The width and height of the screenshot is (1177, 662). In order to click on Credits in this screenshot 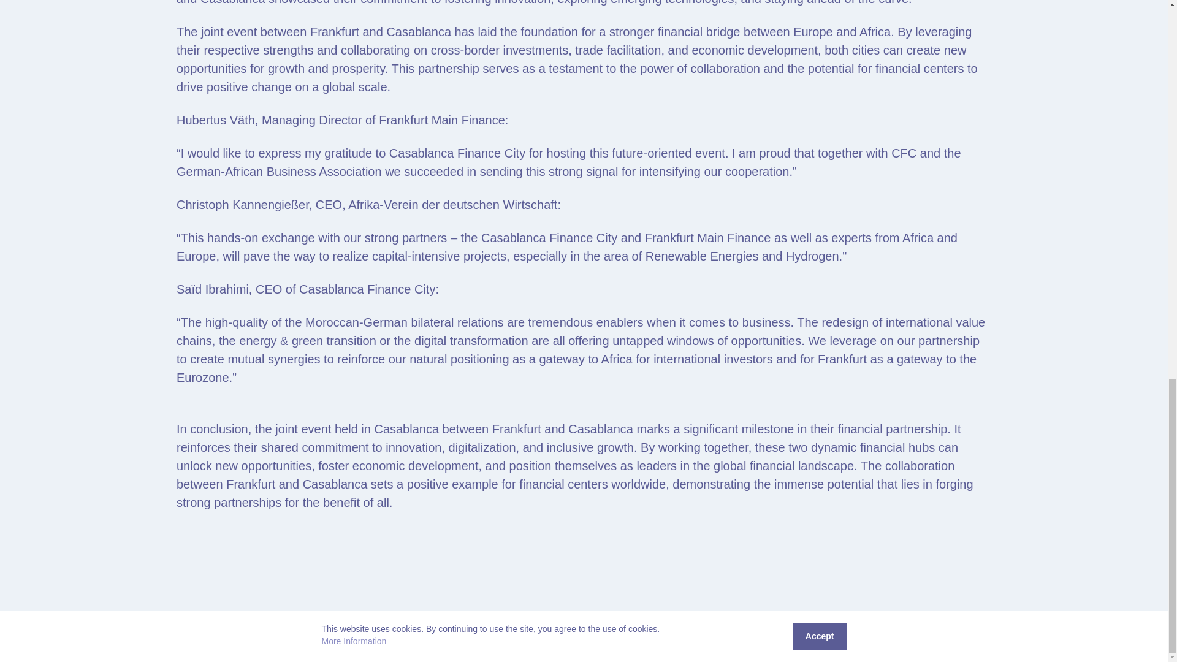, I will do `click(1048, 644)`.